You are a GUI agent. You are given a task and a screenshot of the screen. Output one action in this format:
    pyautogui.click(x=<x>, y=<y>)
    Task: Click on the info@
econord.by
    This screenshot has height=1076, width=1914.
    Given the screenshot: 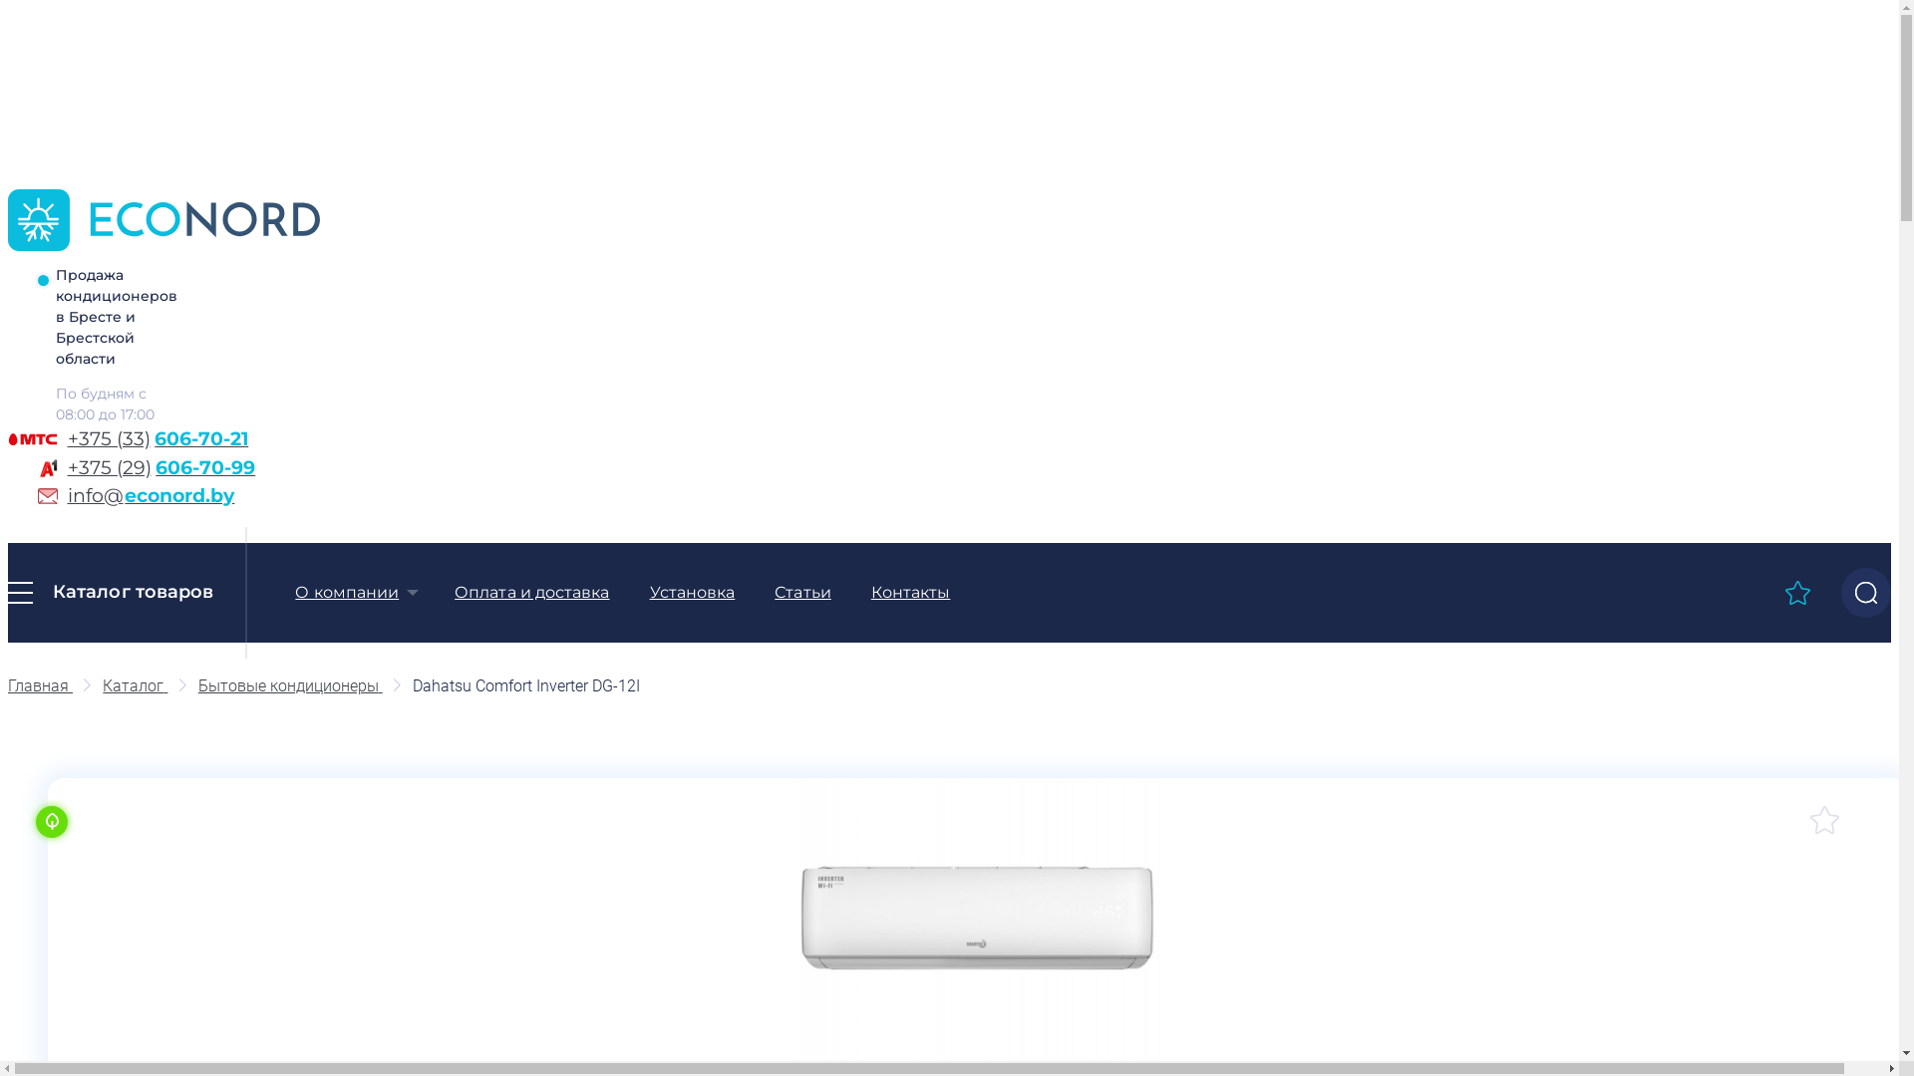 What is the action you would take?
    pyautogui.click(x=243, y=496)
    